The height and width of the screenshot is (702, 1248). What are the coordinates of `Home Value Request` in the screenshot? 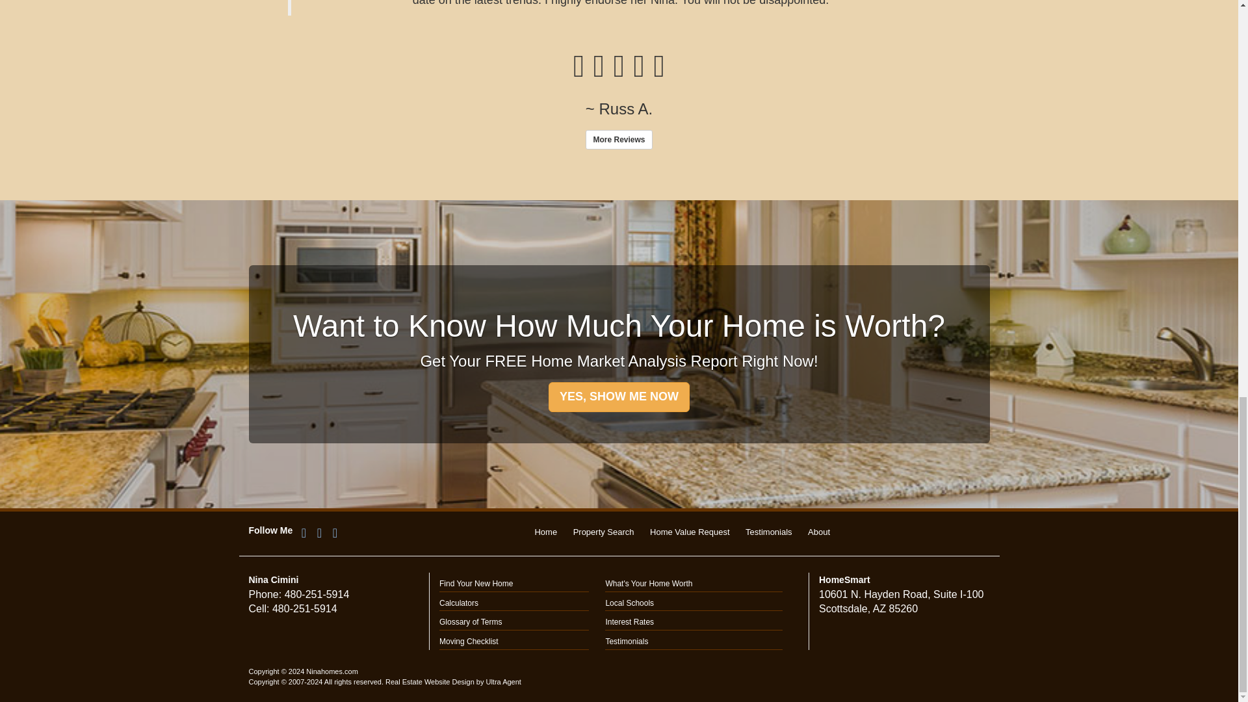 It's located at (690, 532).